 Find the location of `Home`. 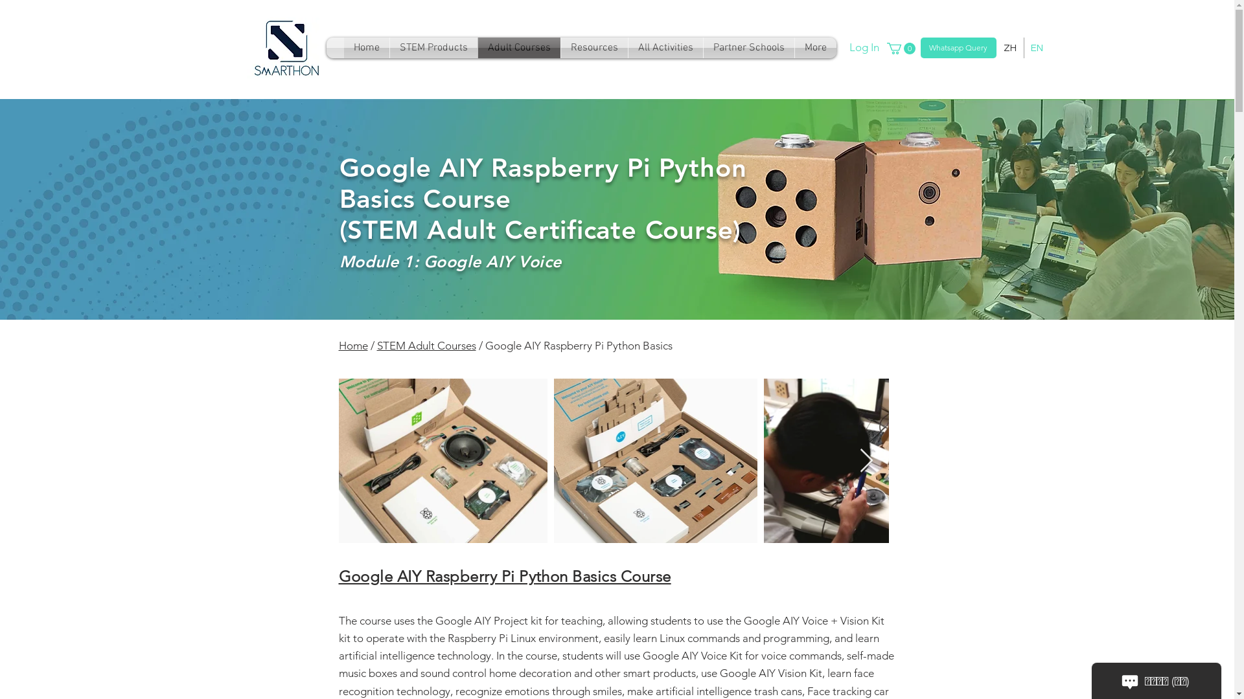

Home is located at coordinates (352, 346).